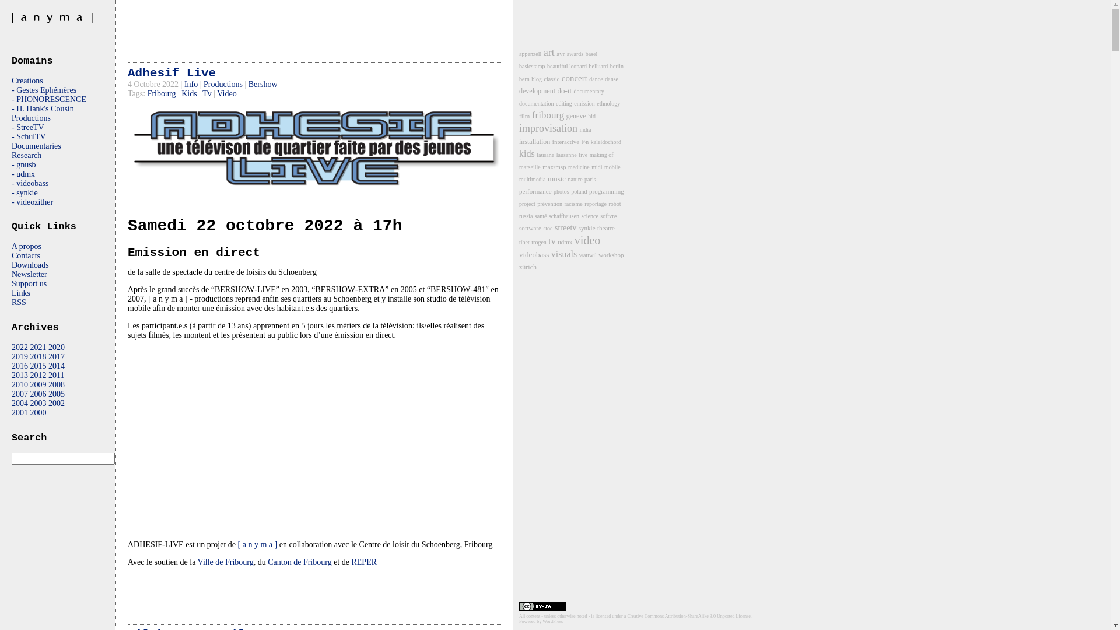  Describe the element at coordinates (589, 216) in the screenshot. I see `science` at that location.